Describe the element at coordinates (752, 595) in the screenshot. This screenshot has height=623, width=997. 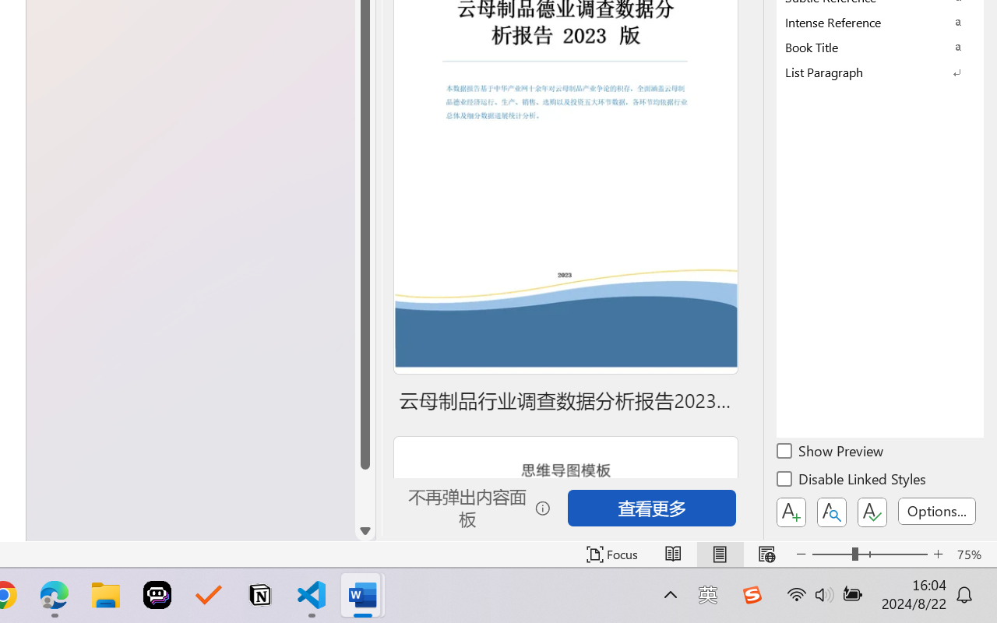
I see `Class: Image` at that location.